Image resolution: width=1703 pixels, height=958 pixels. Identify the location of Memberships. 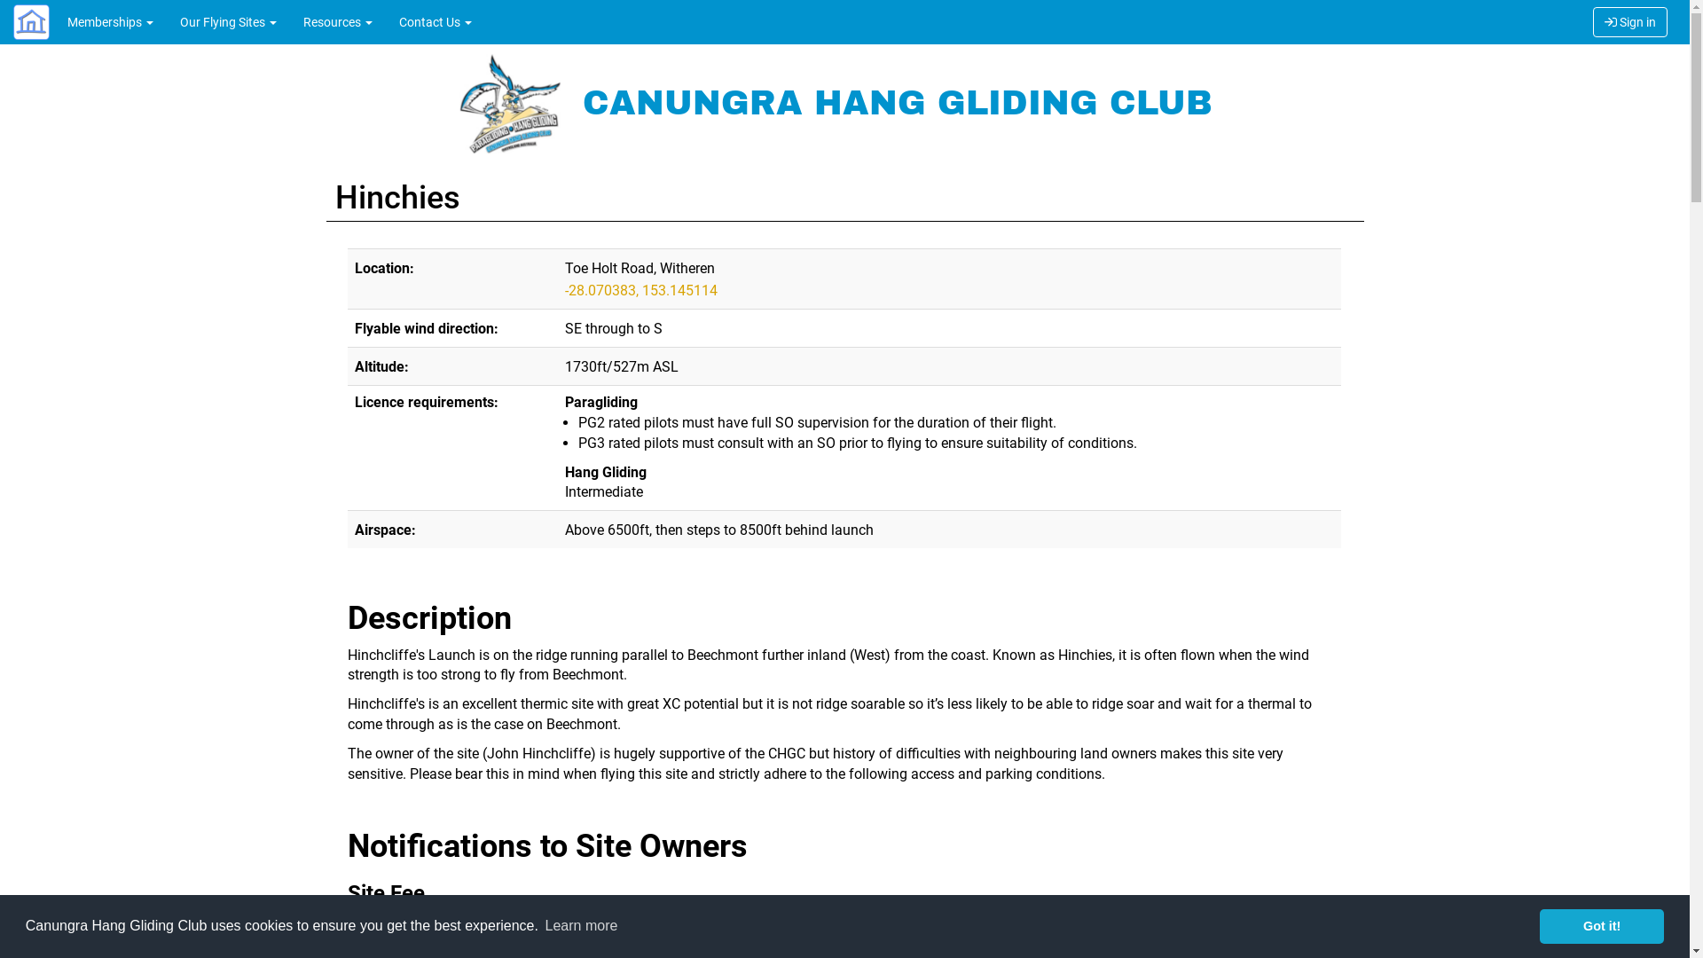
(110, 22).